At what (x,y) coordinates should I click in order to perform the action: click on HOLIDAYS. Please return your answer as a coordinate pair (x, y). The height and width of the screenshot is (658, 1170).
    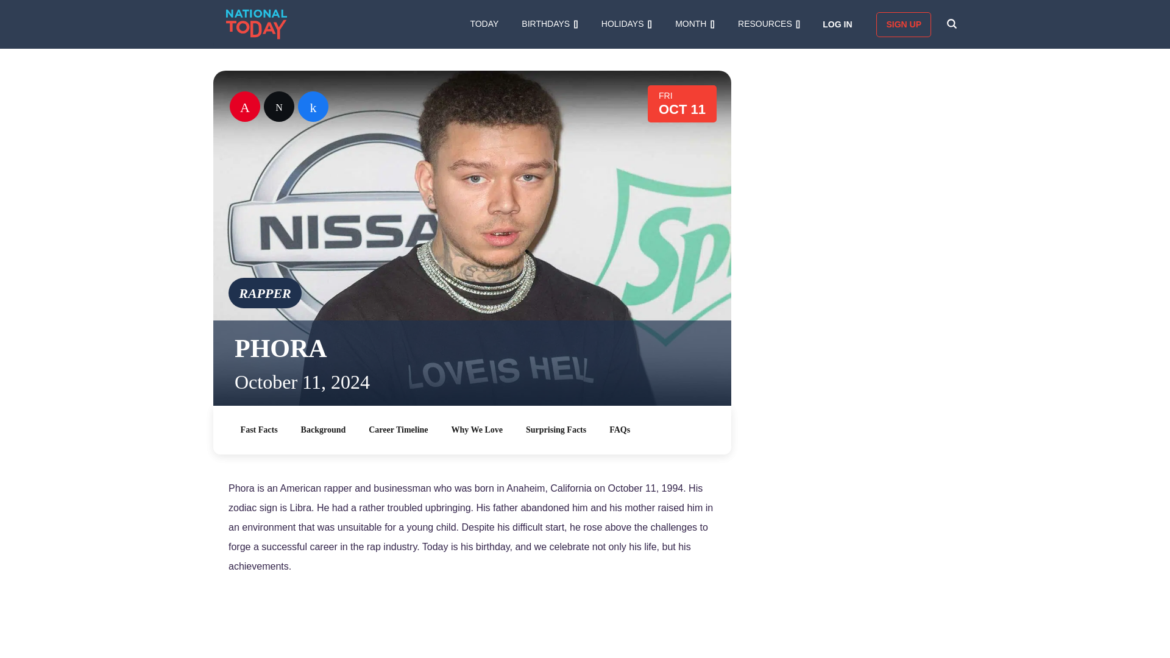
    Looking at the image, I should click on (626, 24).